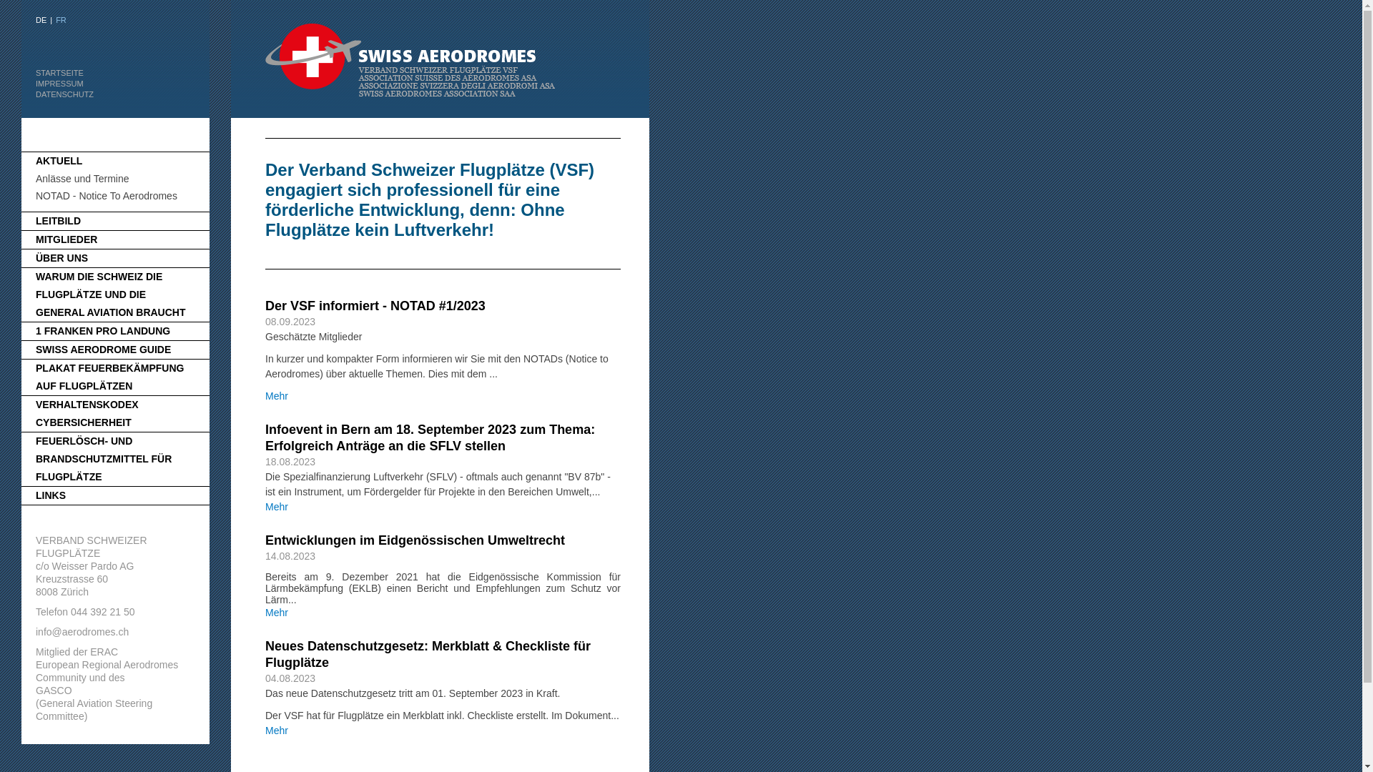  What do you see at coordinates (59, 221) in the screenshot?
I see `LEITBILD` at bounding box center [59, 221].